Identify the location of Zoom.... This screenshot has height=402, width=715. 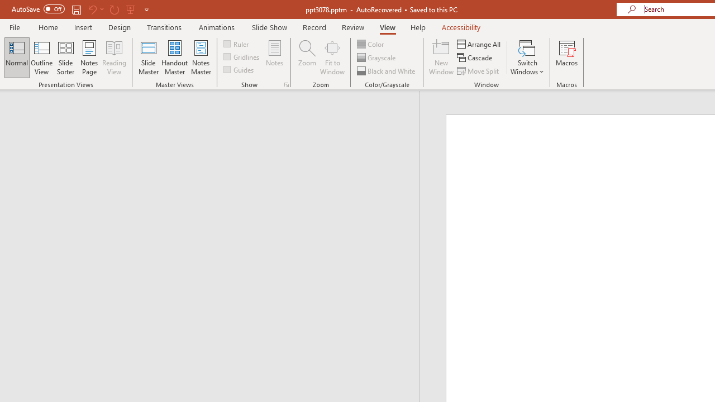
(307, 57).